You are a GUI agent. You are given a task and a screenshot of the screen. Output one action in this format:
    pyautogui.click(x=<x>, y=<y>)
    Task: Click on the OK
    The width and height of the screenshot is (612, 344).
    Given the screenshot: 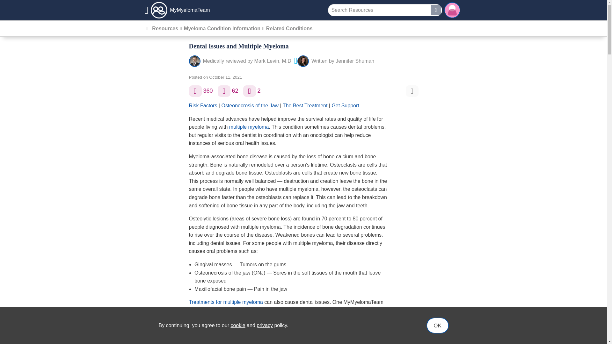 What is the action you would take?
    pyautogui.click(x=437, y=325)
    